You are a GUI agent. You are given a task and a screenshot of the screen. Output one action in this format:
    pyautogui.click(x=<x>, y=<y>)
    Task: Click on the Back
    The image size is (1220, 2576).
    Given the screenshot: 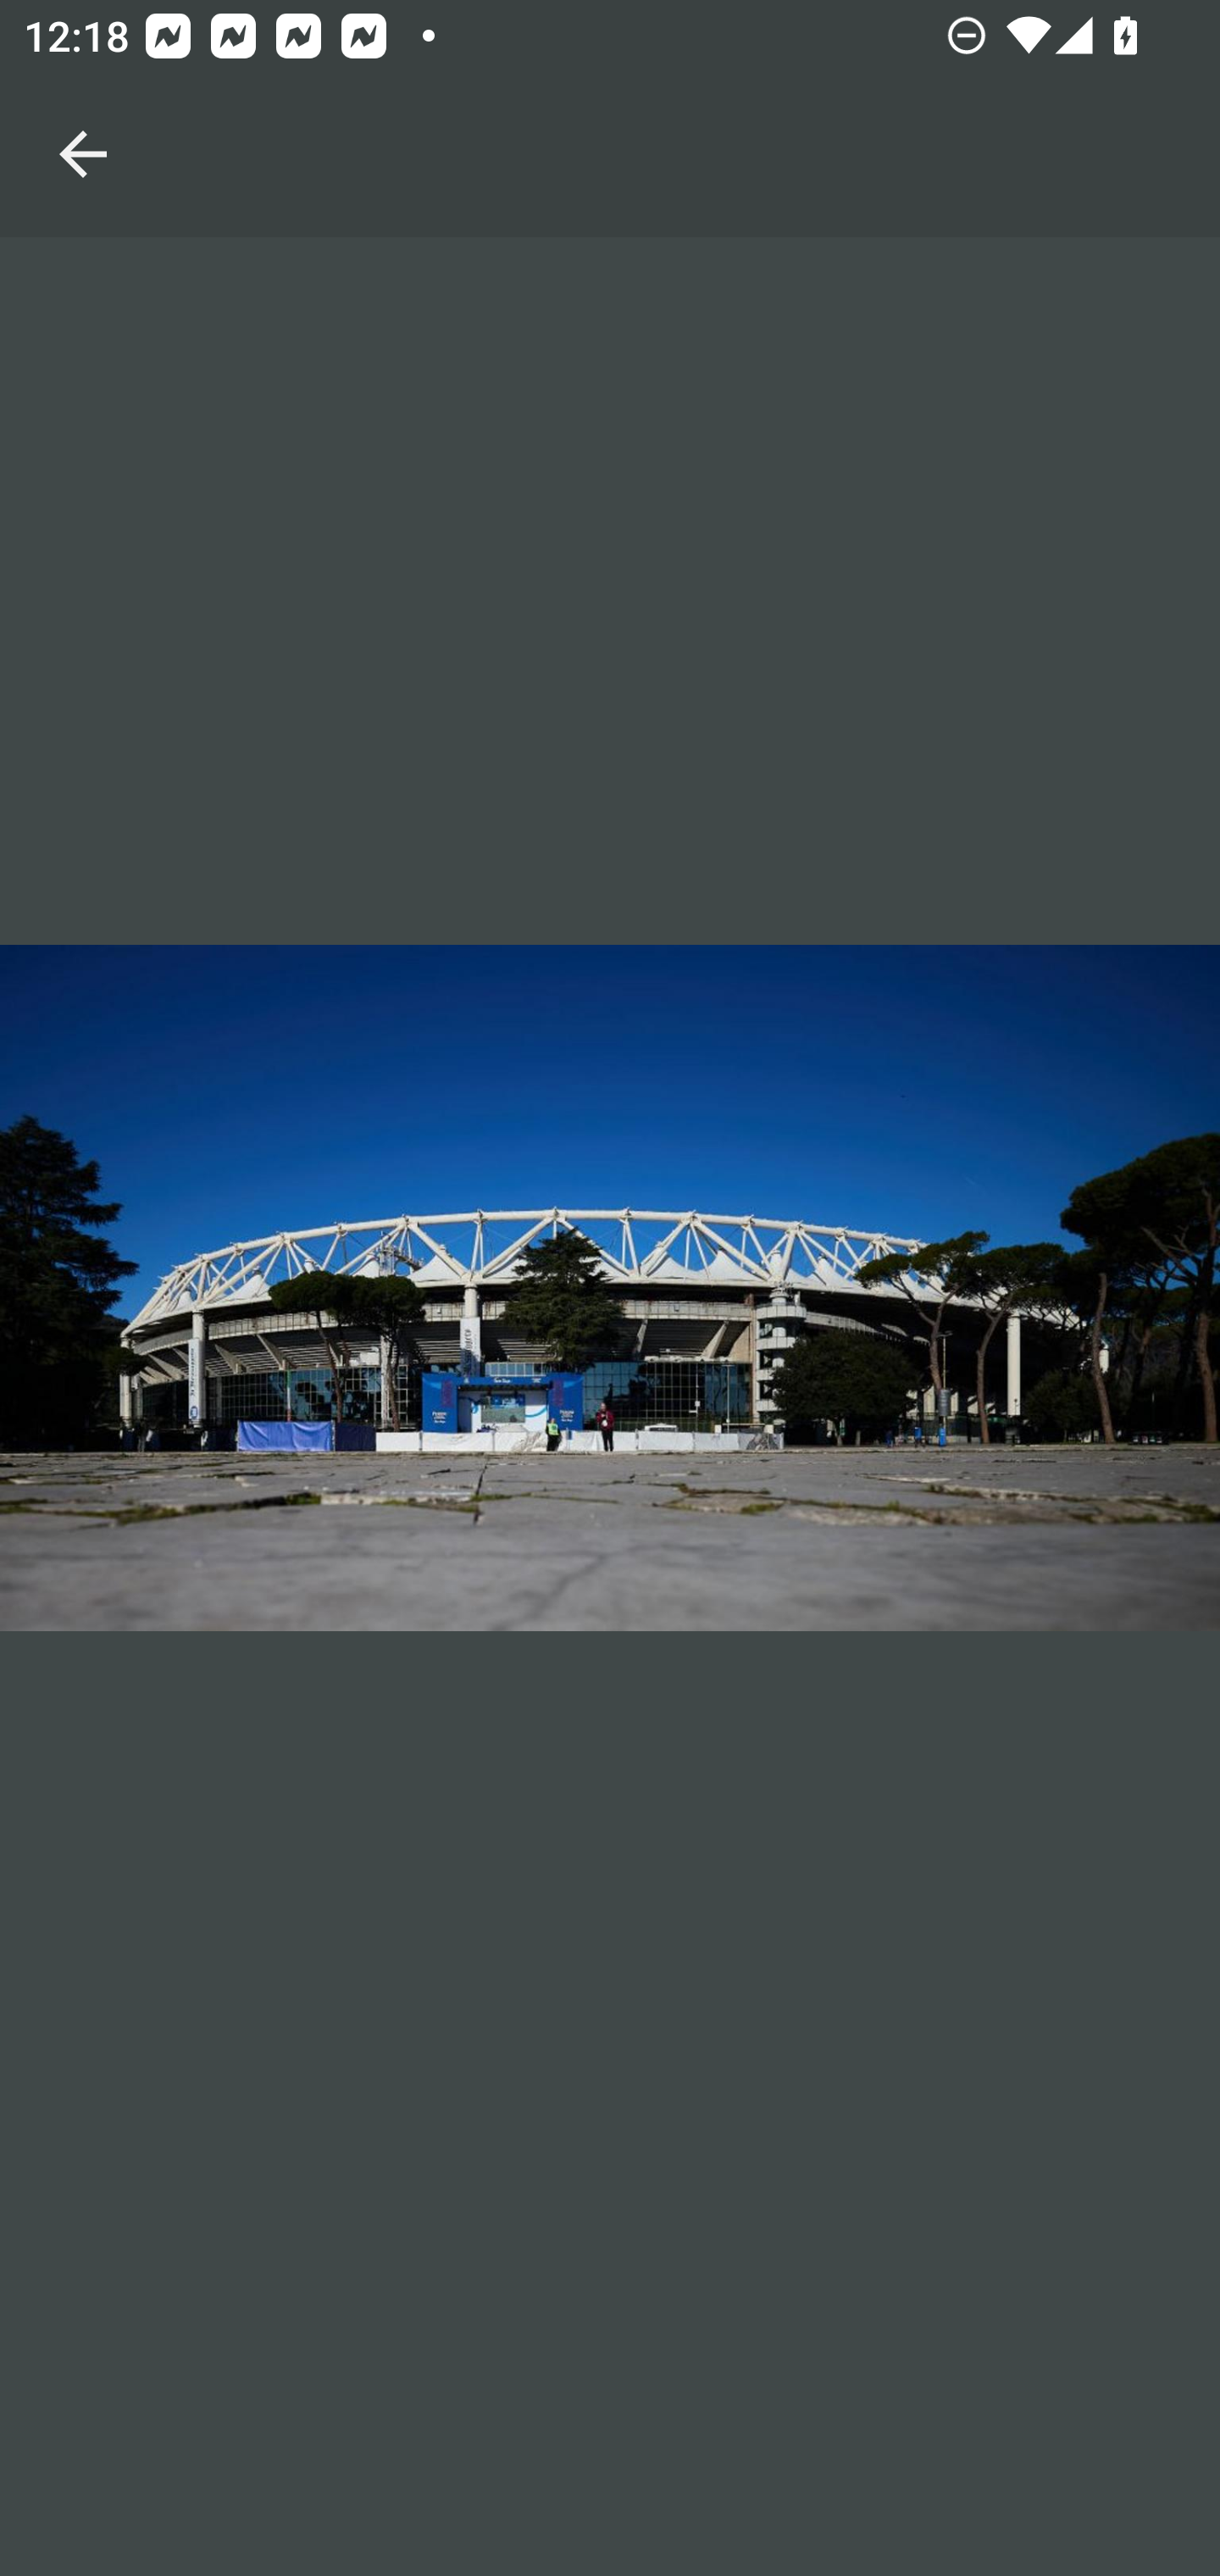 What is the action you would take?
    pyautogui.click(x=83, y=119)
    